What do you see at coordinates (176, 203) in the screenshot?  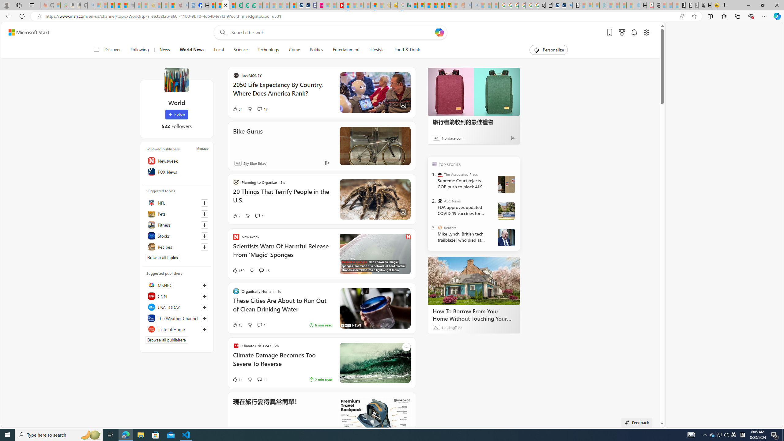 I see `NFL` at bounding box center [176, 203].